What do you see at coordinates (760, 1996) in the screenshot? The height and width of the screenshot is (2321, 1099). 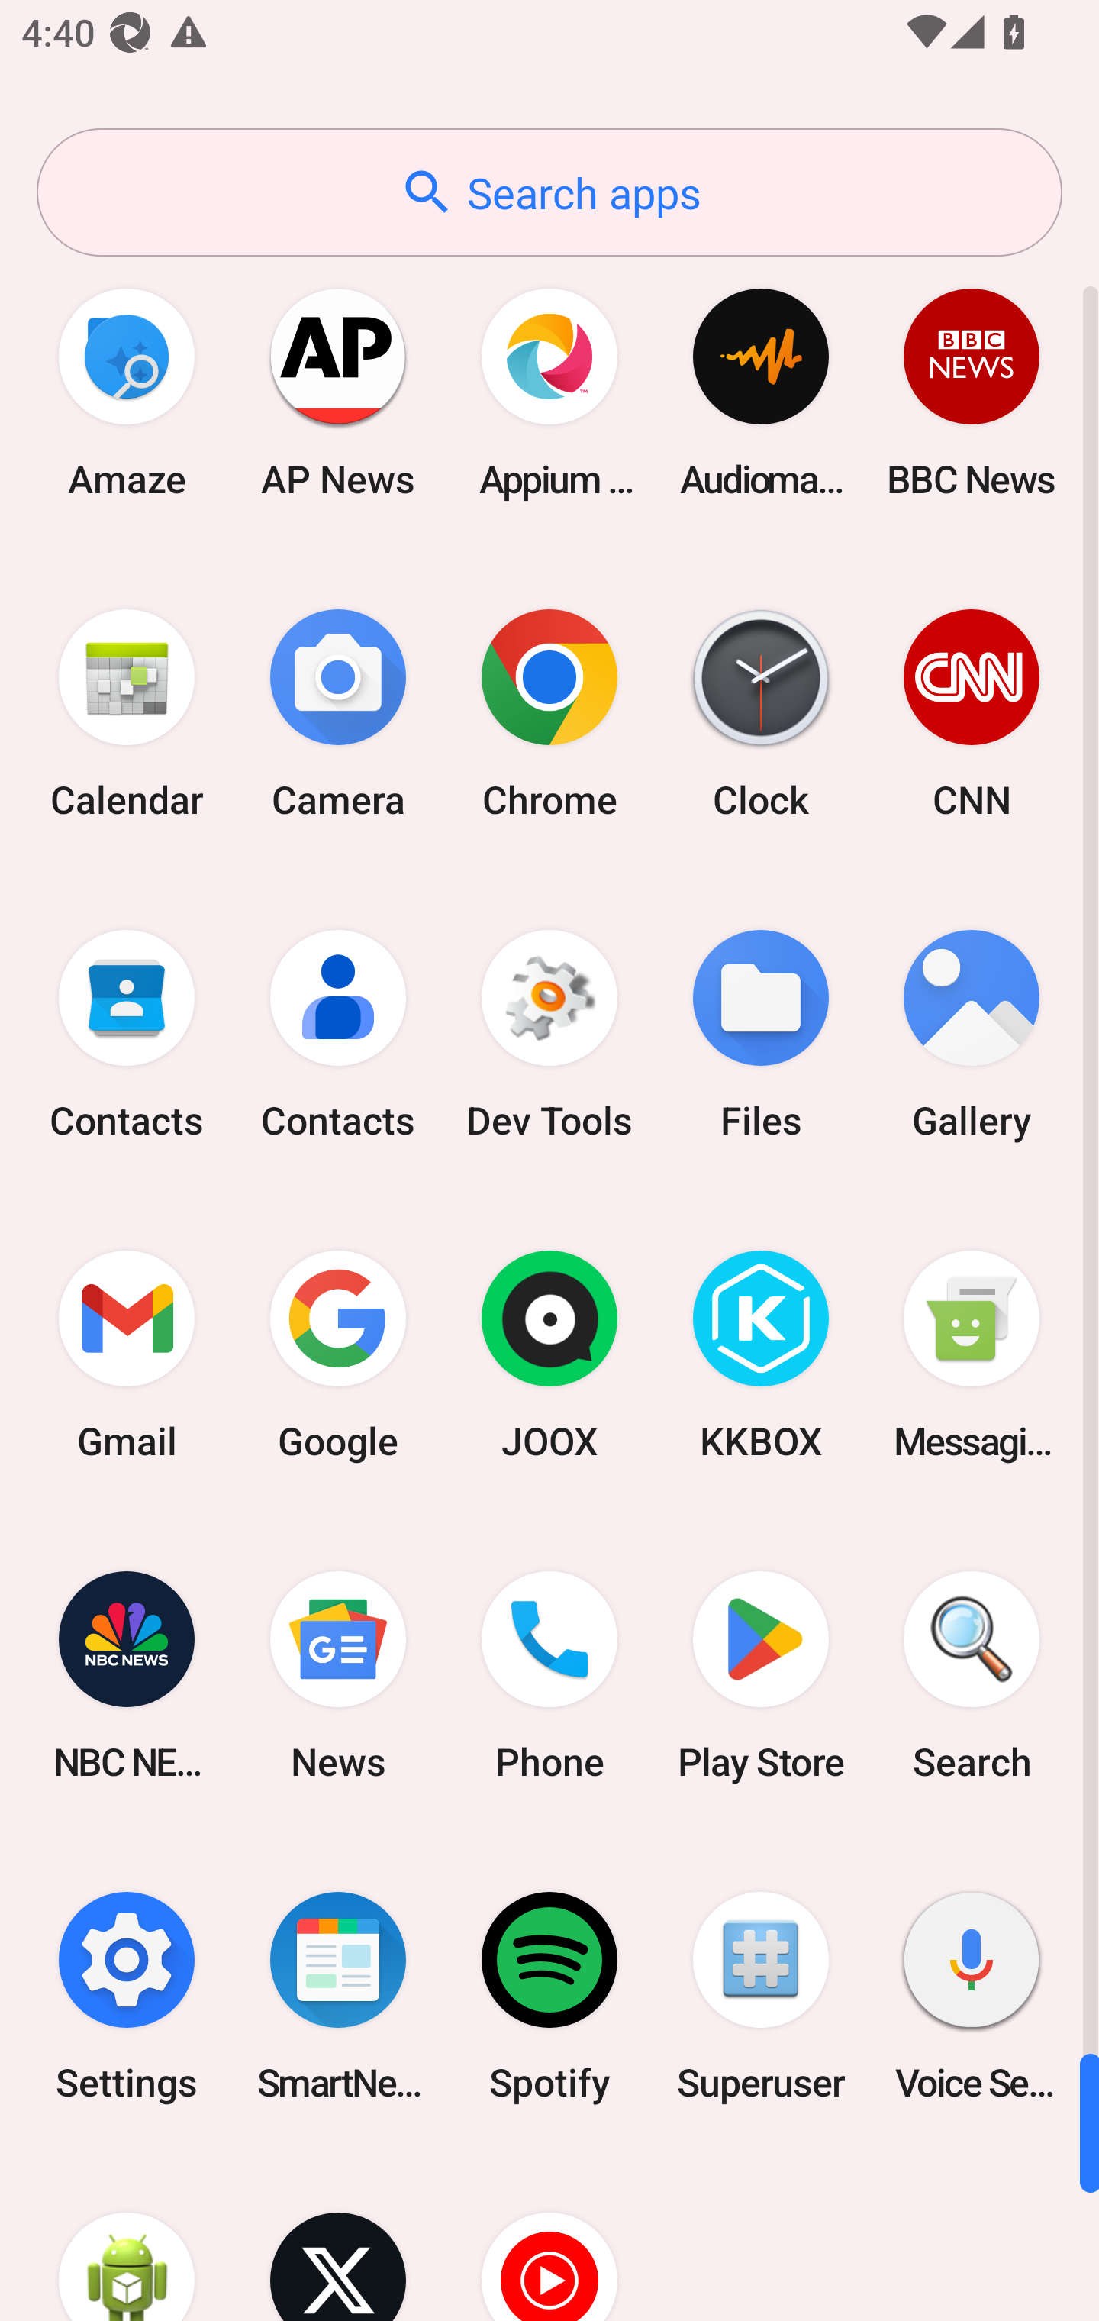 I see `Superuser` at bounding box center [760, 1996].